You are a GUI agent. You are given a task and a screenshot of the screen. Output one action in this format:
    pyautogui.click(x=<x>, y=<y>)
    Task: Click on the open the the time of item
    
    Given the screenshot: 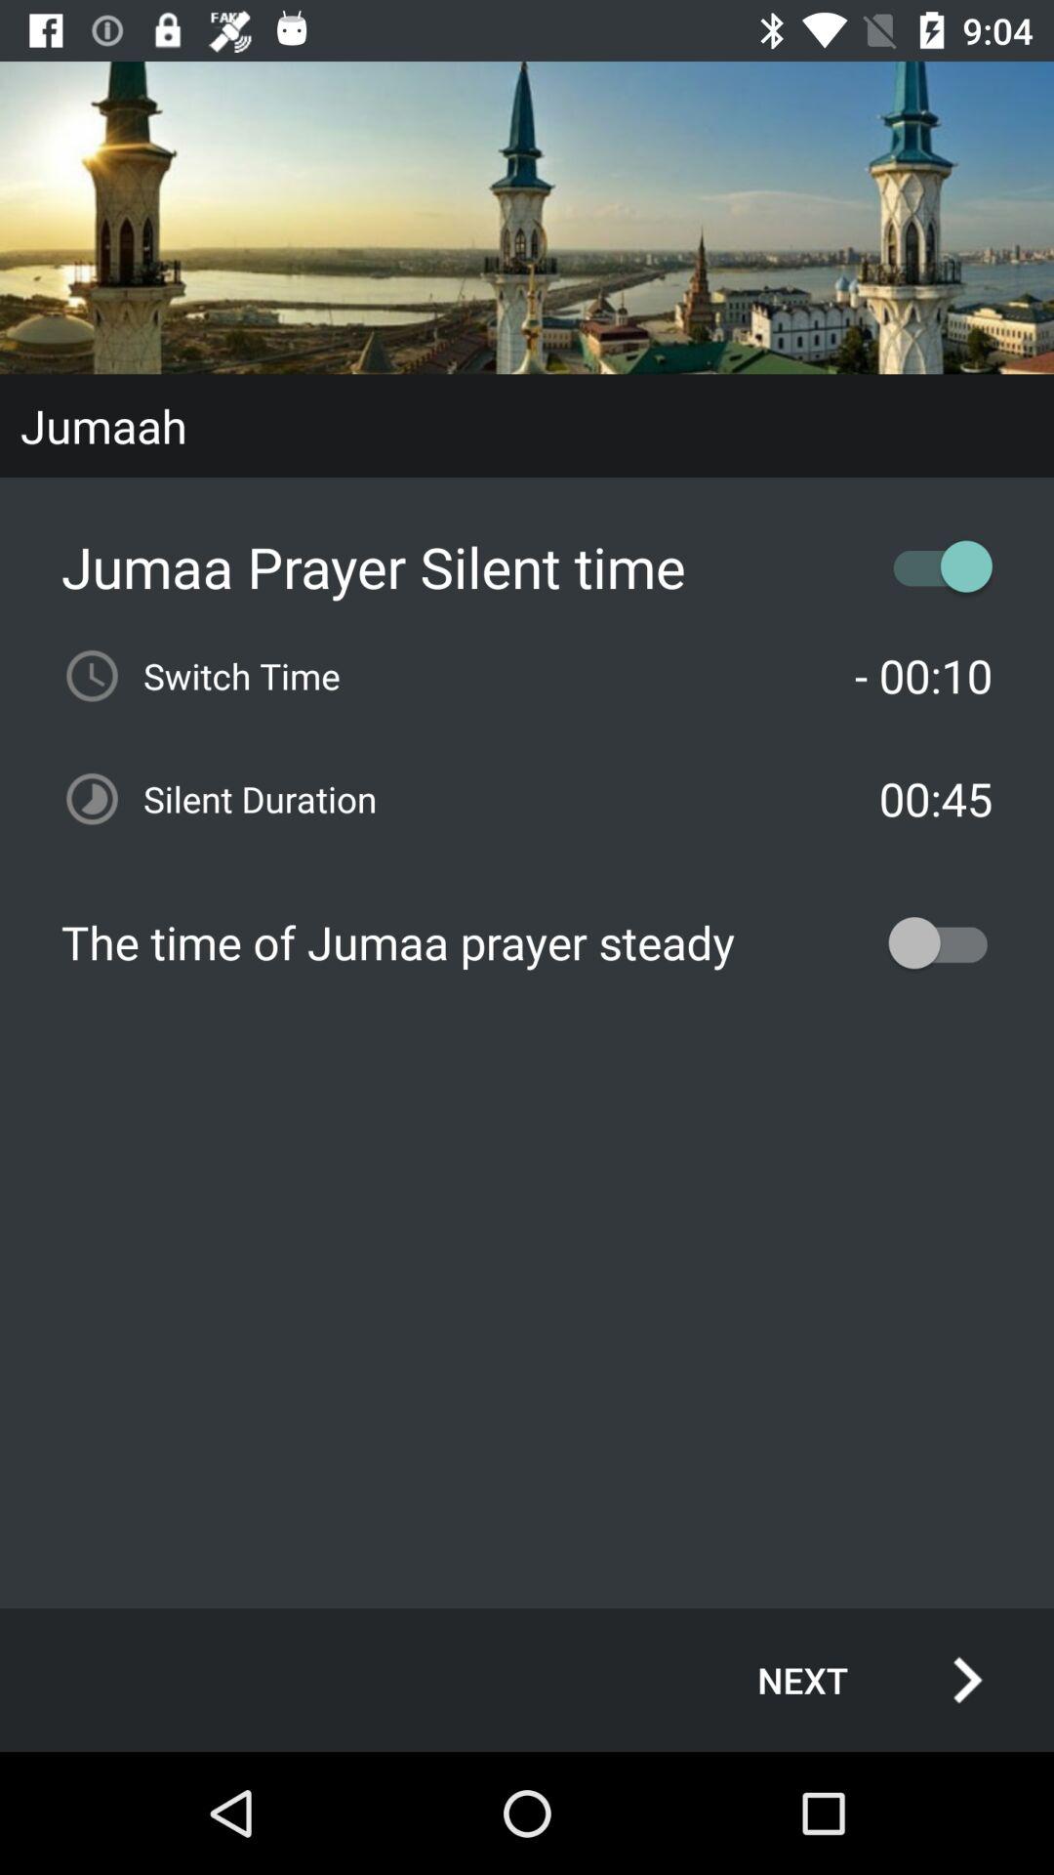 What is the action you would take?
    pyautogui.click(x=527, y=942)
    